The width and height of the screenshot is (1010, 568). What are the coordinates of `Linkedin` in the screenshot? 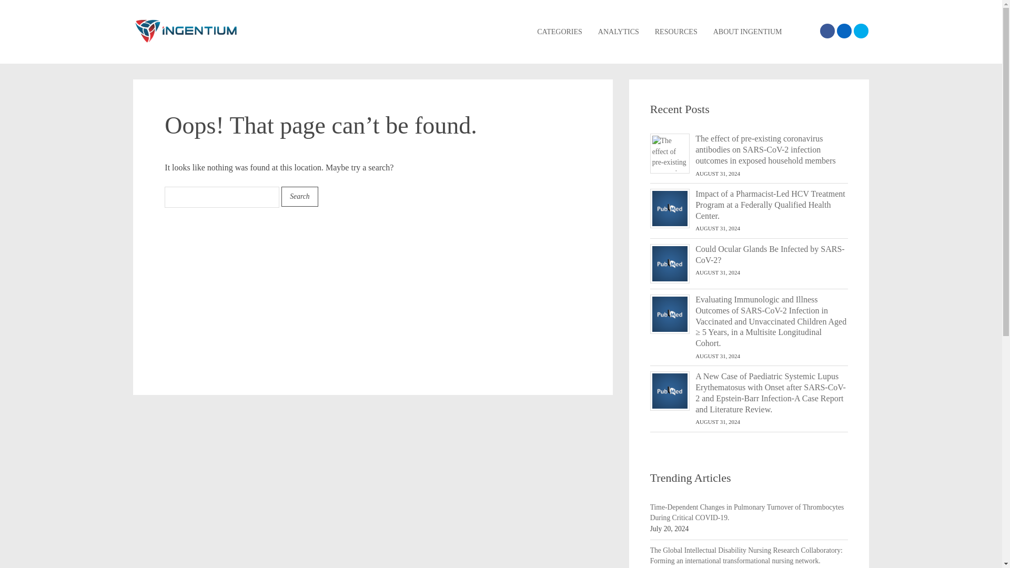 It's located at (844, 31).